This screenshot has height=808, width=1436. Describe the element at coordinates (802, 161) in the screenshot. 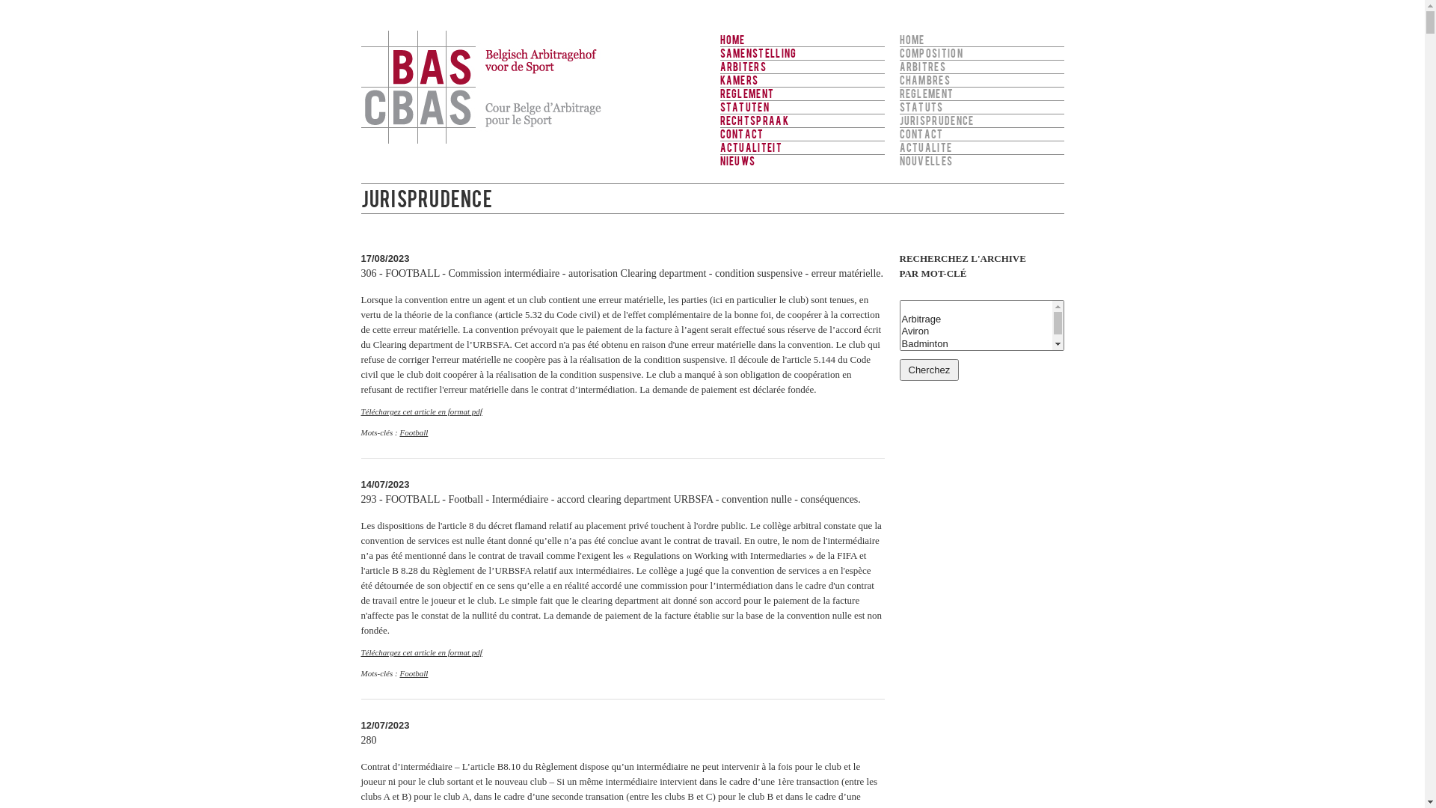

I see `Nieuws` at that location.